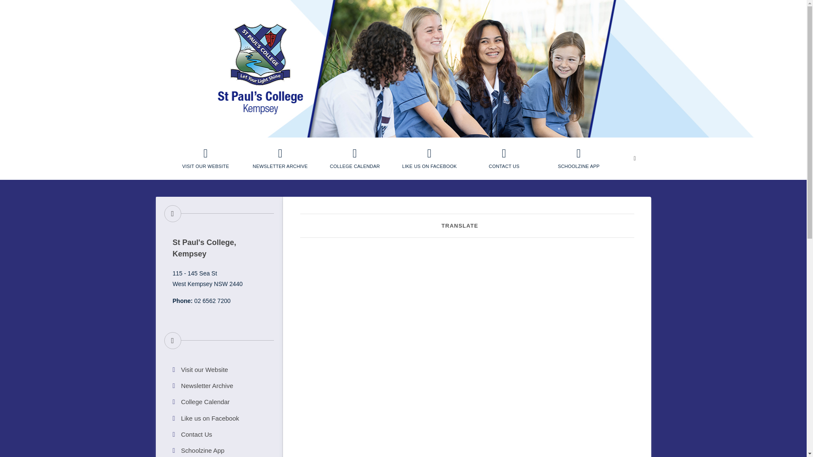  Describe the element at coordinates (355, 159) in the screenshot. I see `College Calendar` at that location.